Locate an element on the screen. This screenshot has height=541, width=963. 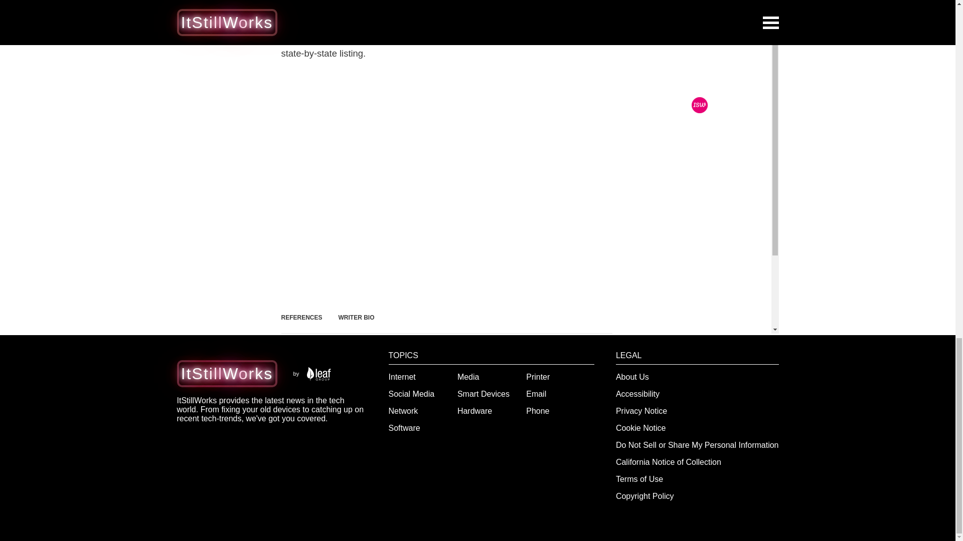
Social Media is located at coordinates (412, 394).